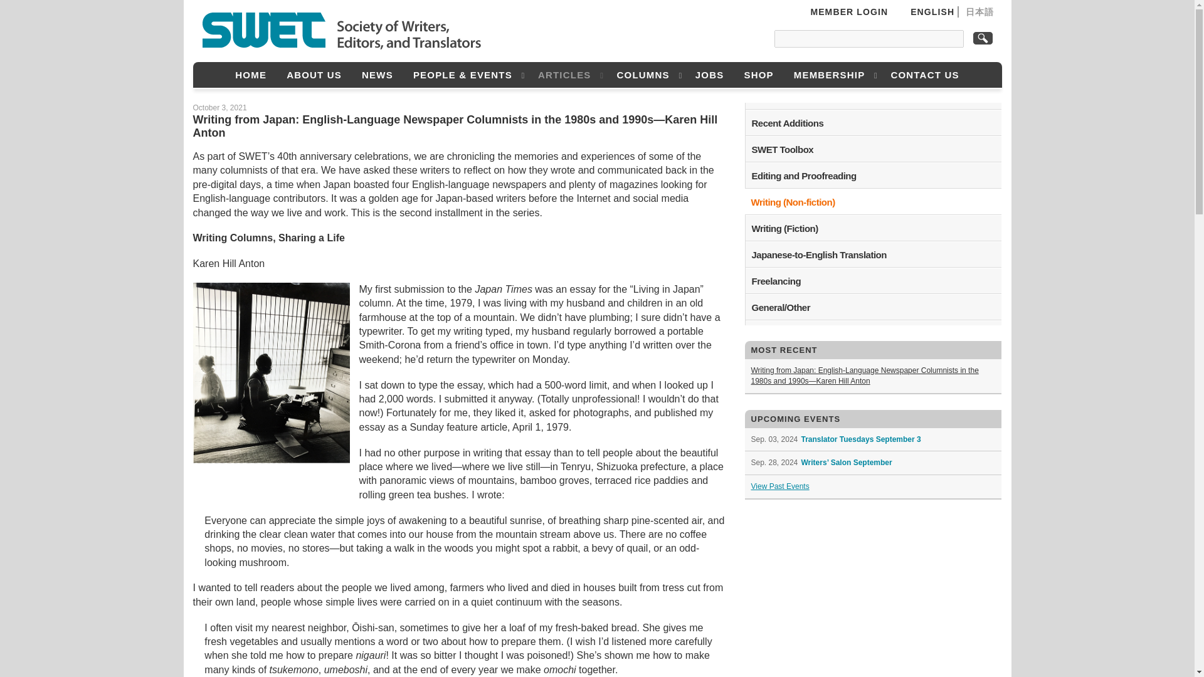 The height and width of the screenshot is (677, 1204). Describe the element at coordinates (646, 75) in the screenshot. I see `COLUMNS` at that location.